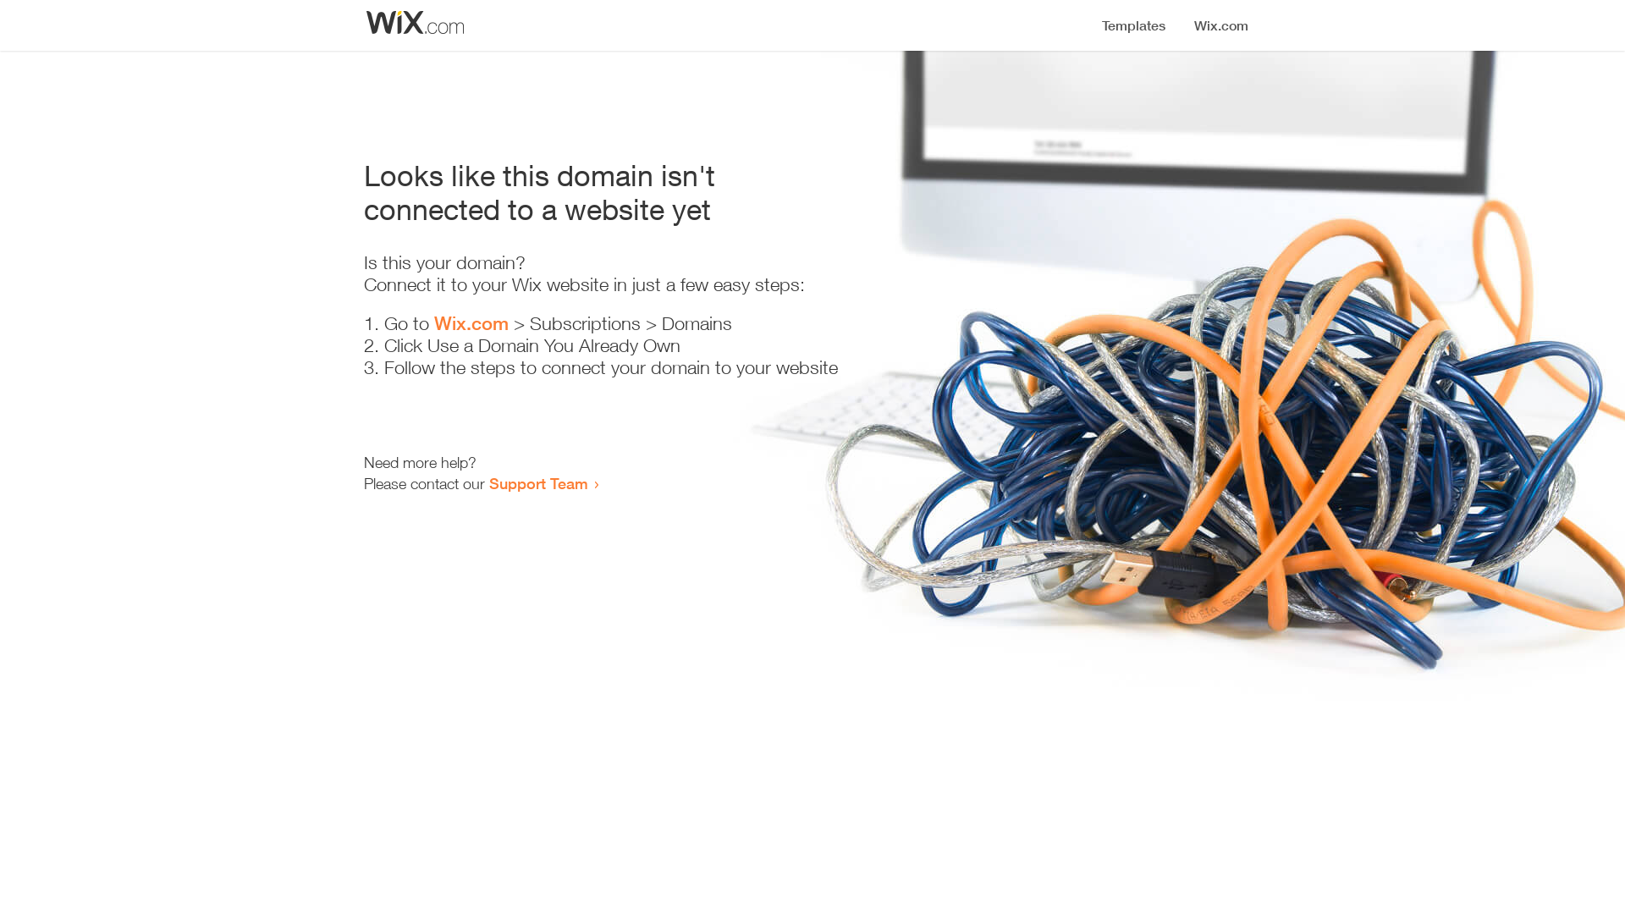  I want to click on Support Team, so click(538, 483).